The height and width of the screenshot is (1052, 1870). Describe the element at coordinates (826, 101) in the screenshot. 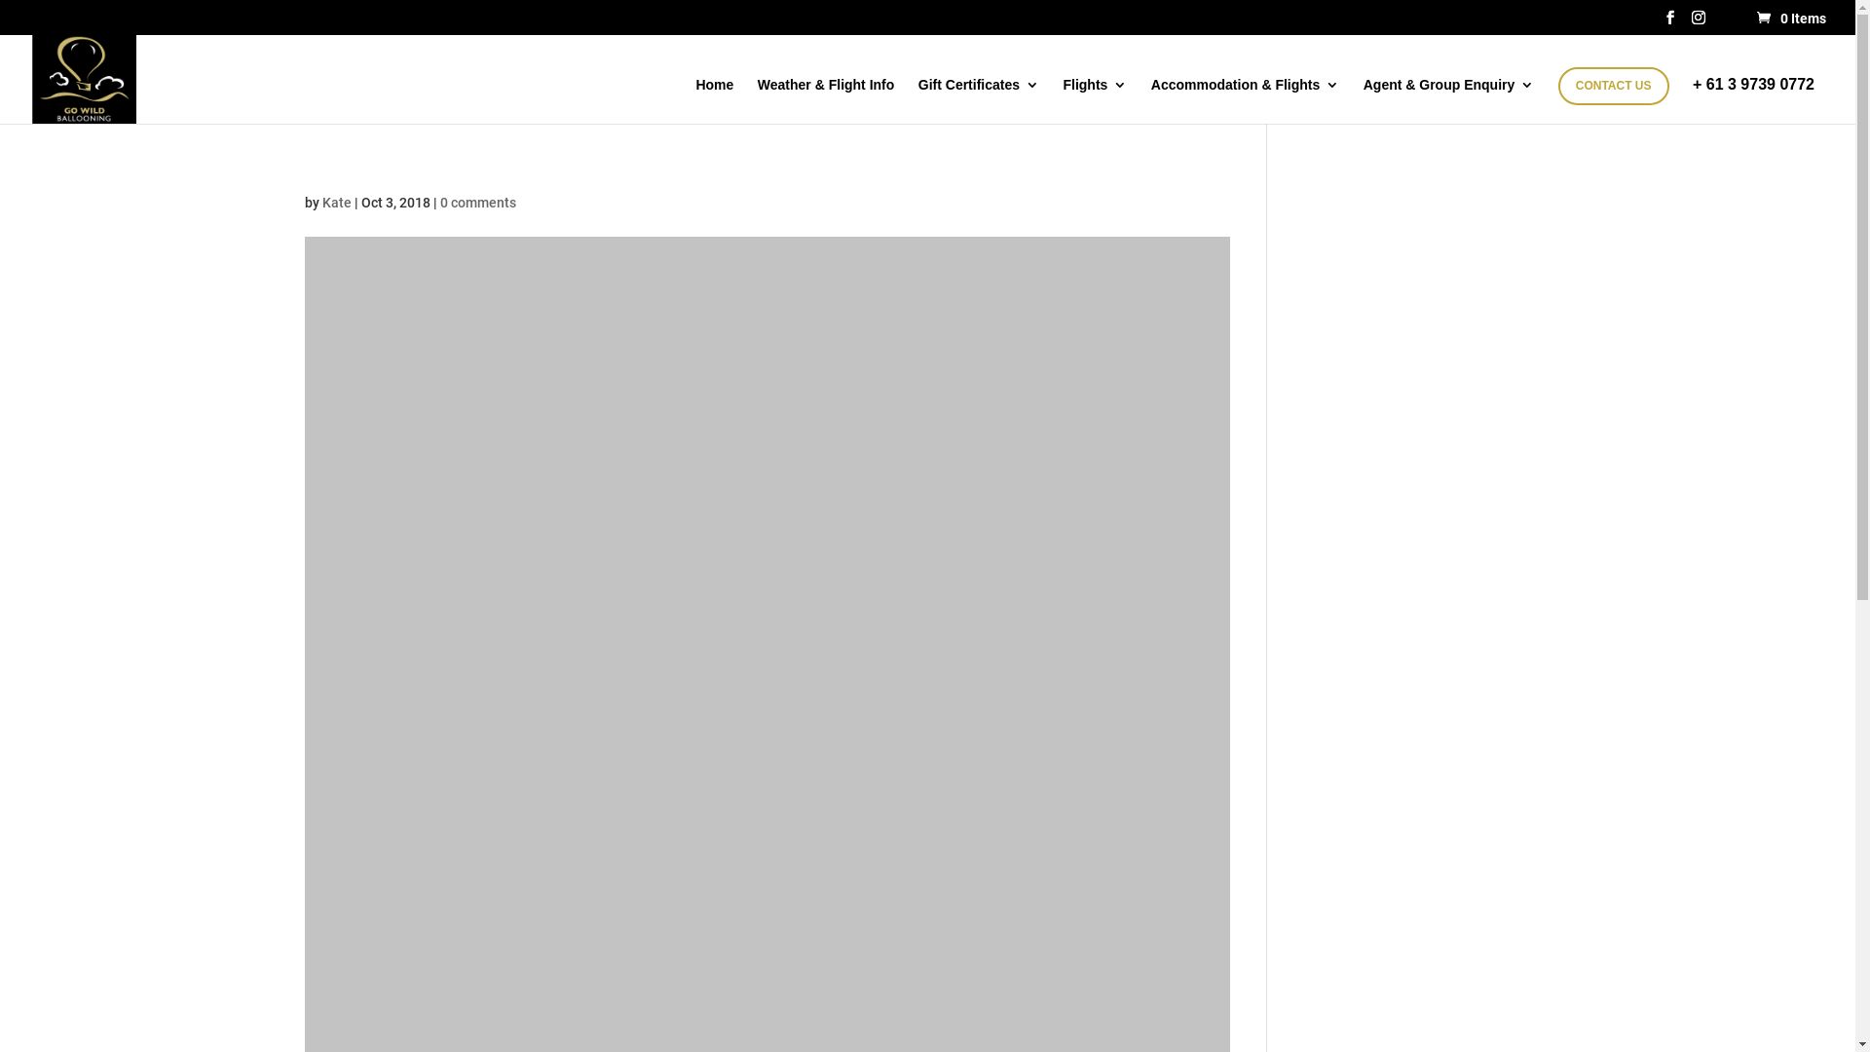

I see `Weather & Flight Info` at that location.